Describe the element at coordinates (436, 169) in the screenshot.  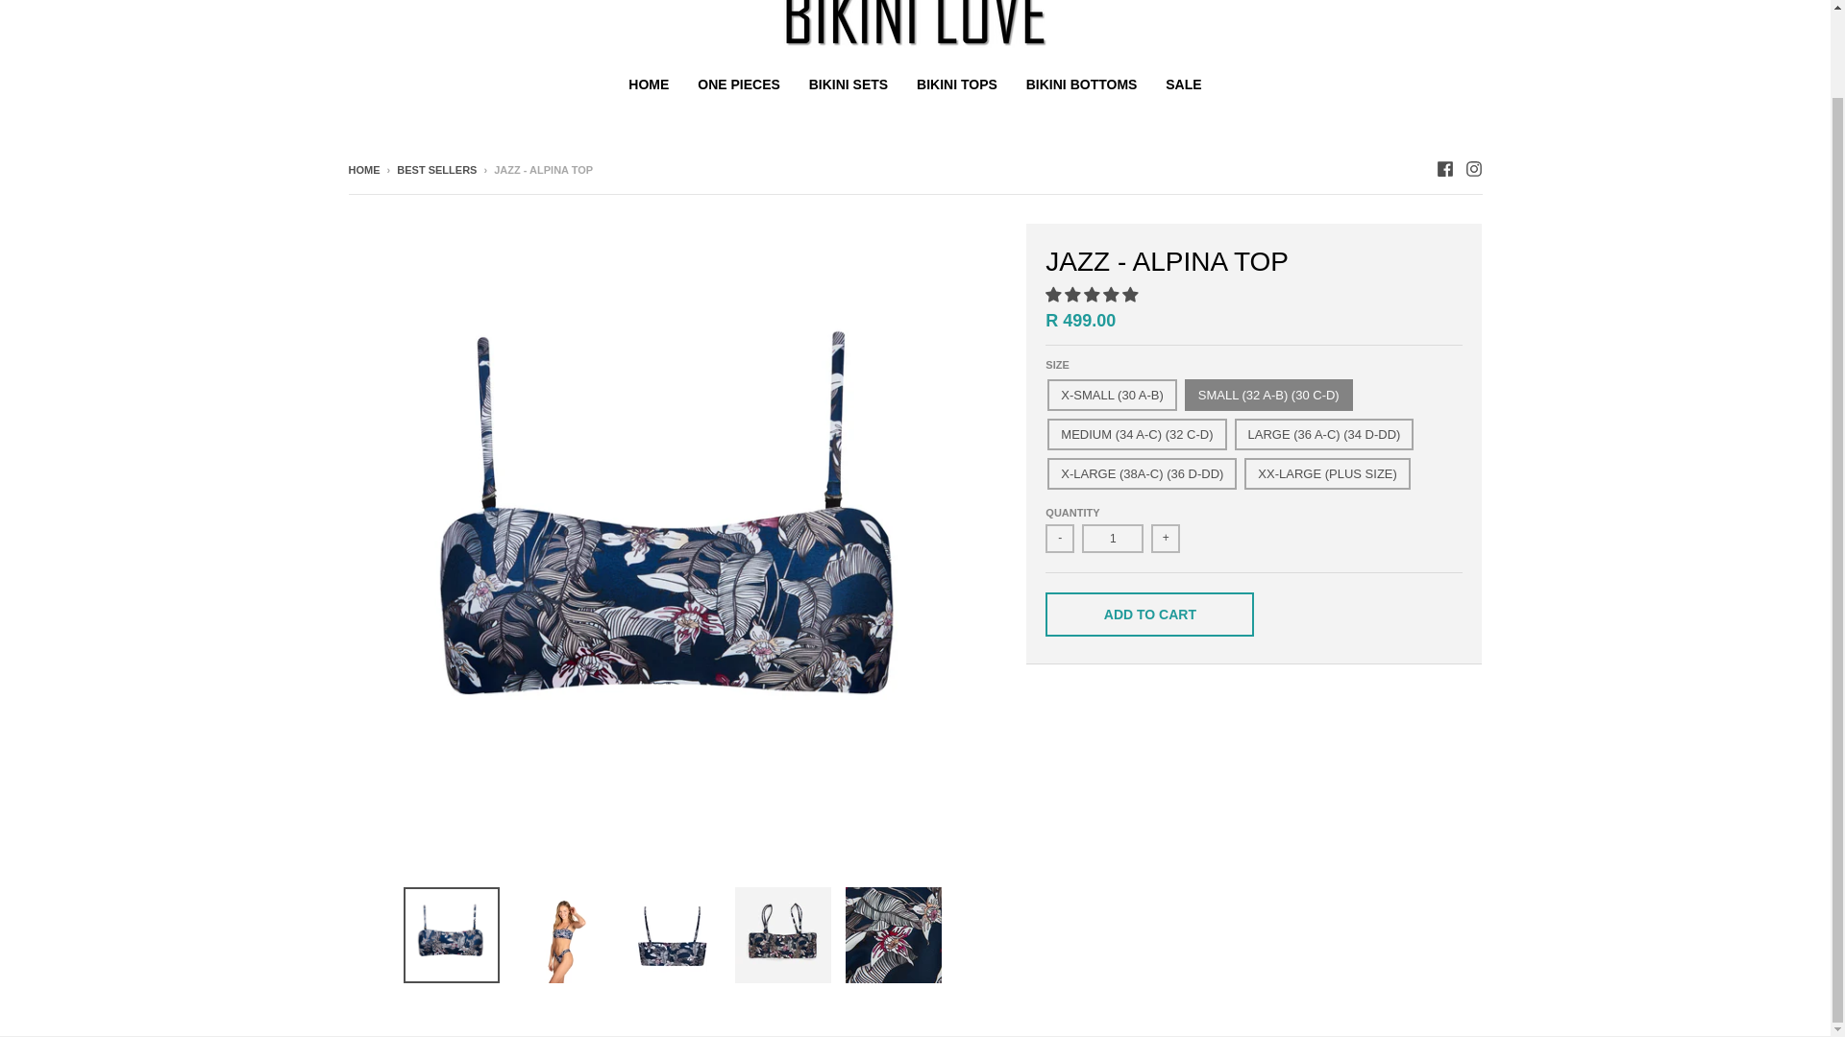
I see `BEST SELLERS` at that location.